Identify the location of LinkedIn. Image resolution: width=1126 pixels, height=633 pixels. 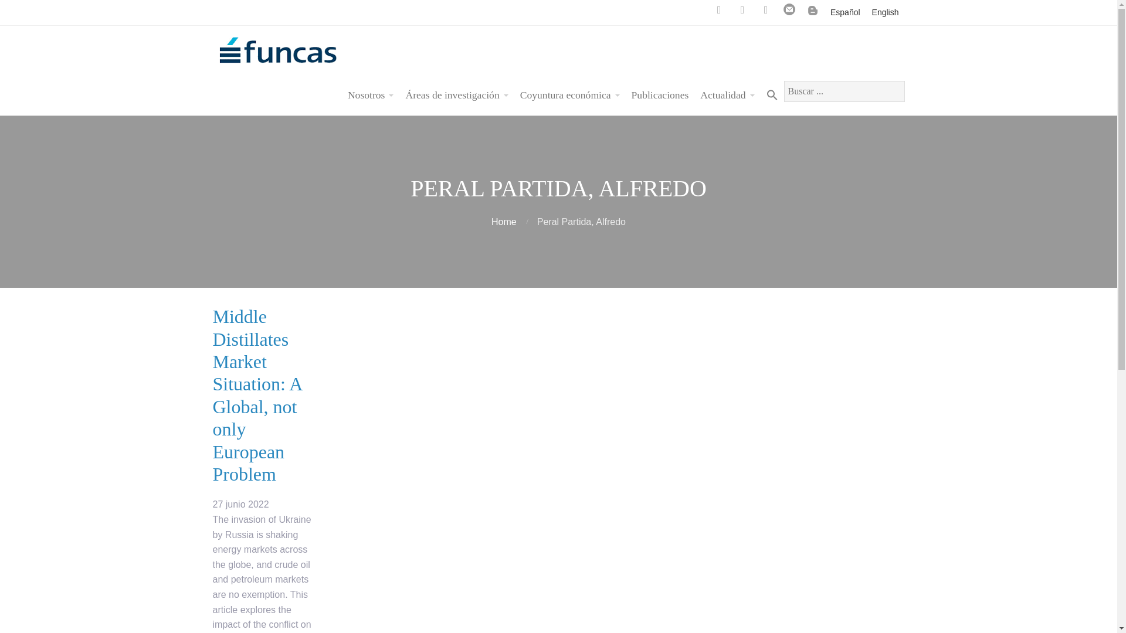
(766, 9).